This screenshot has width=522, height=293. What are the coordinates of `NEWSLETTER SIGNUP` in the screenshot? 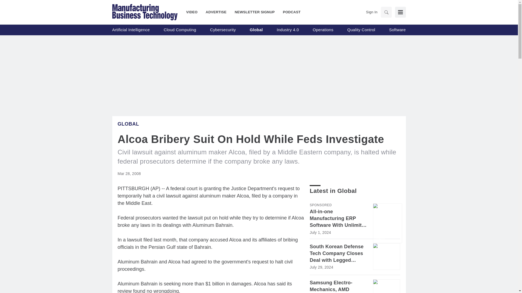 It's located at (254, 12).